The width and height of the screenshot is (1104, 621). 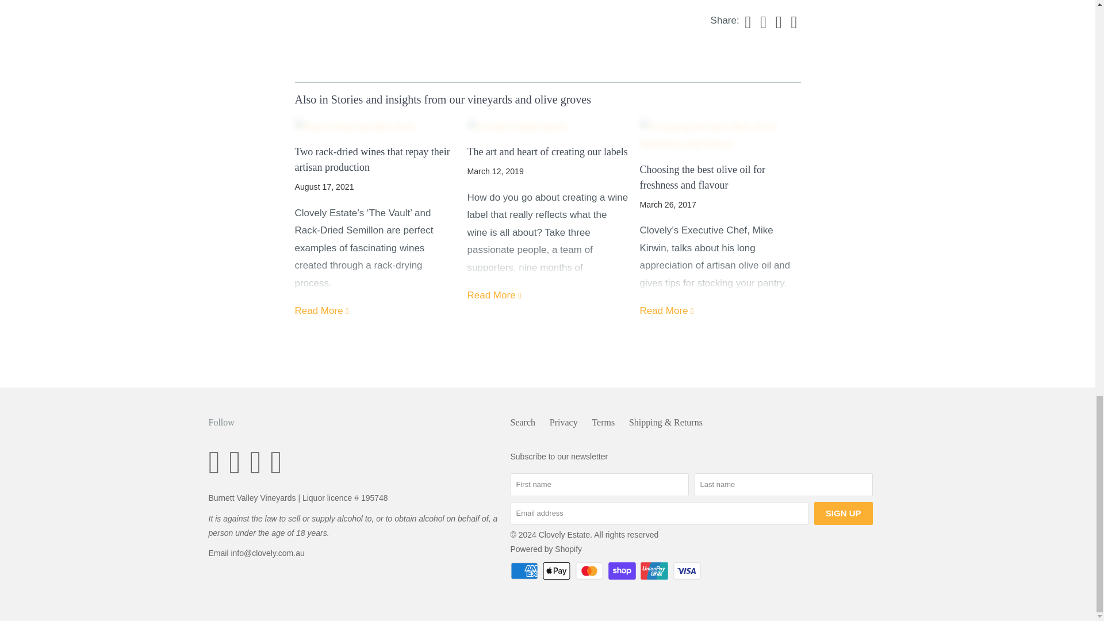 What do you see at coordinates (322, 310) in the screenshot?
I see `Two rack-dried wines that repay their artisan production` at bounding box center [322, 310].